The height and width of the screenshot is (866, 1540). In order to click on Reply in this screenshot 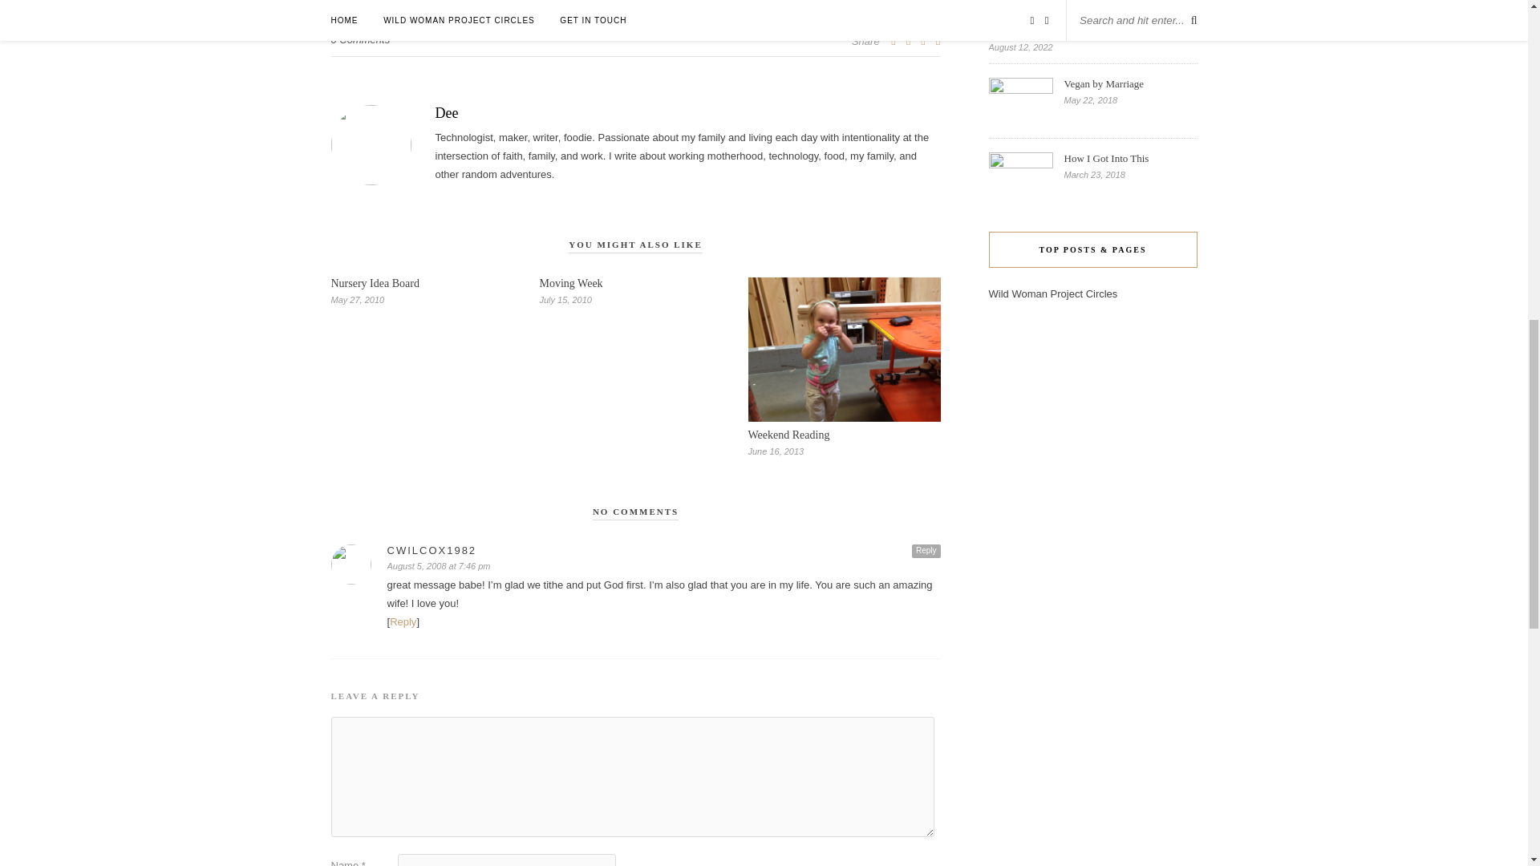, I will do `click(926, 551)`.